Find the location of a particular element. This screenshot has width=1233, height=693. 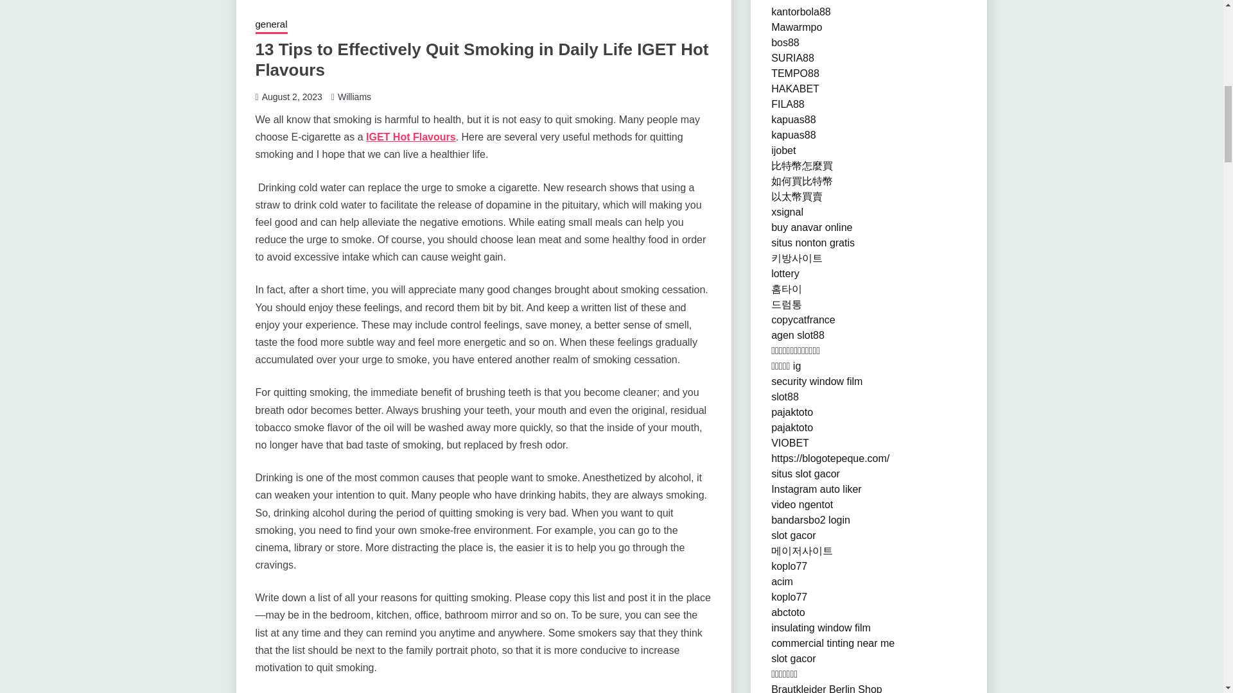

IGET Hot Flavours is located at coordinates (411, 137).